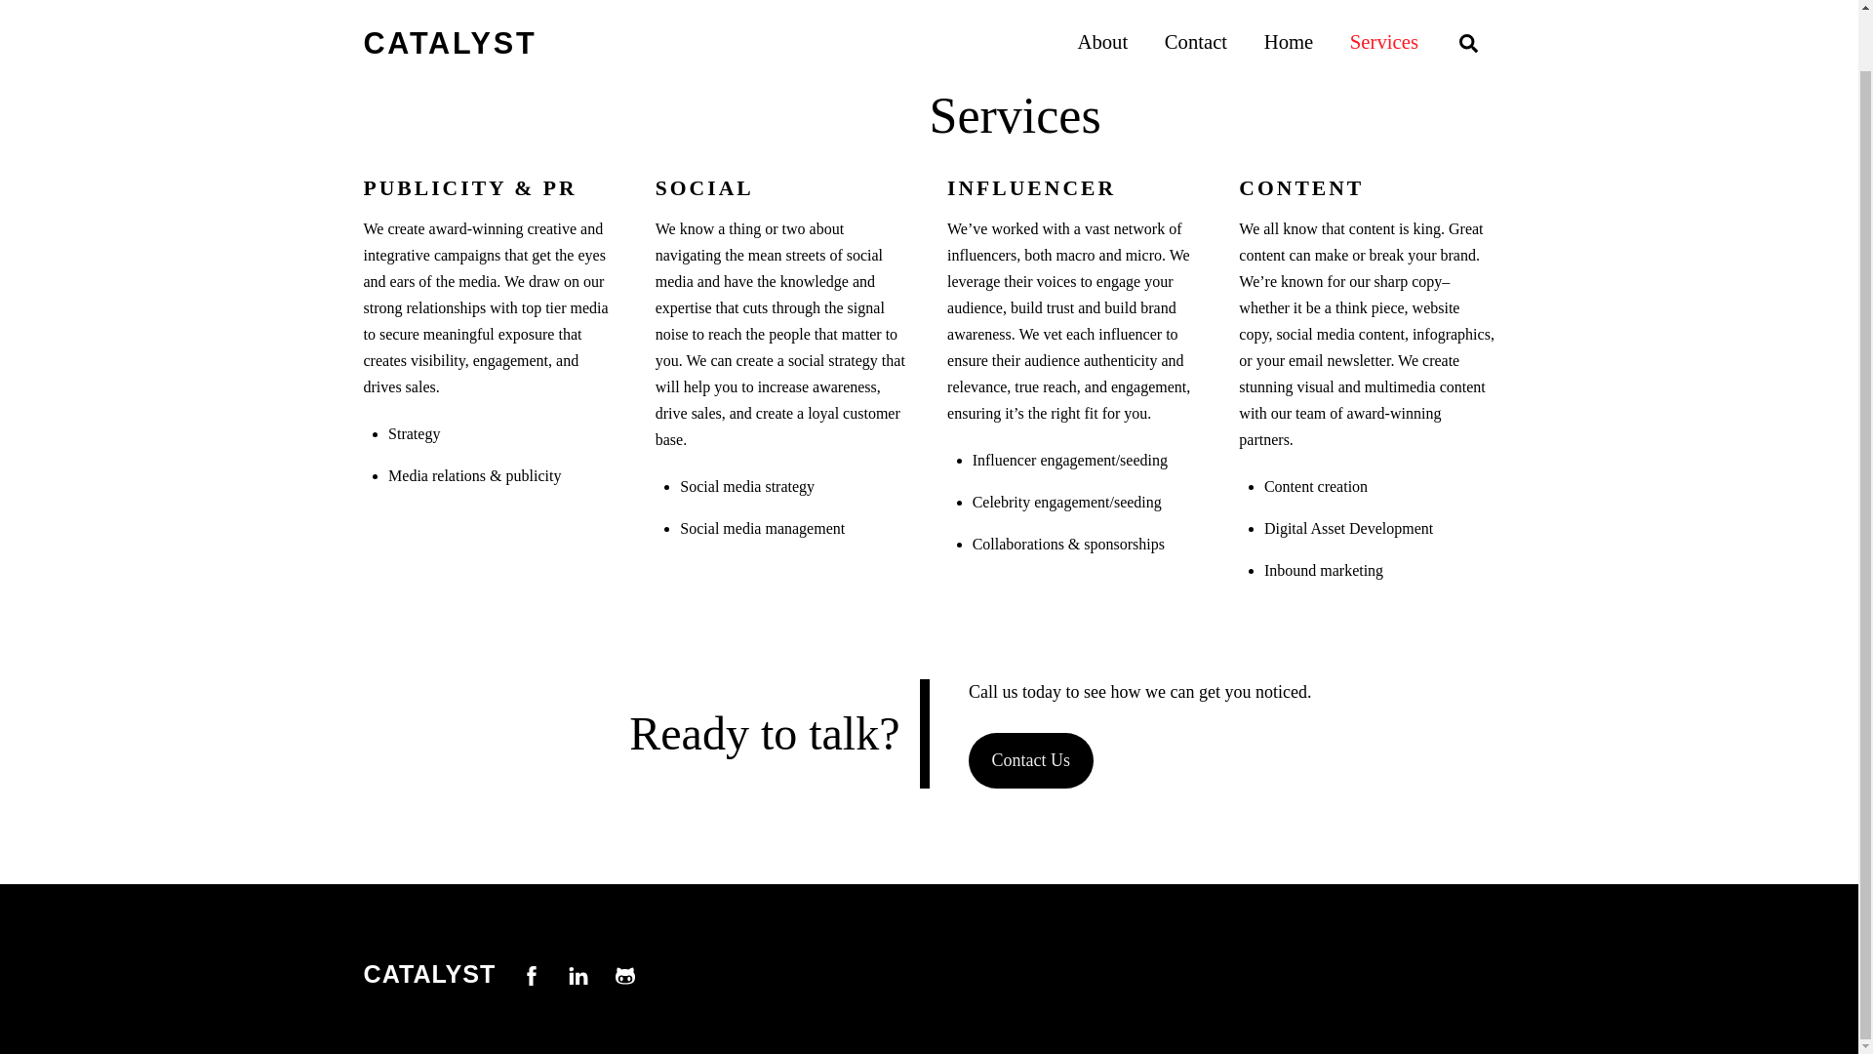 The width and height of the screenshot is (1873, 1054). I want to click on Contact Us, so click(1030, 759).